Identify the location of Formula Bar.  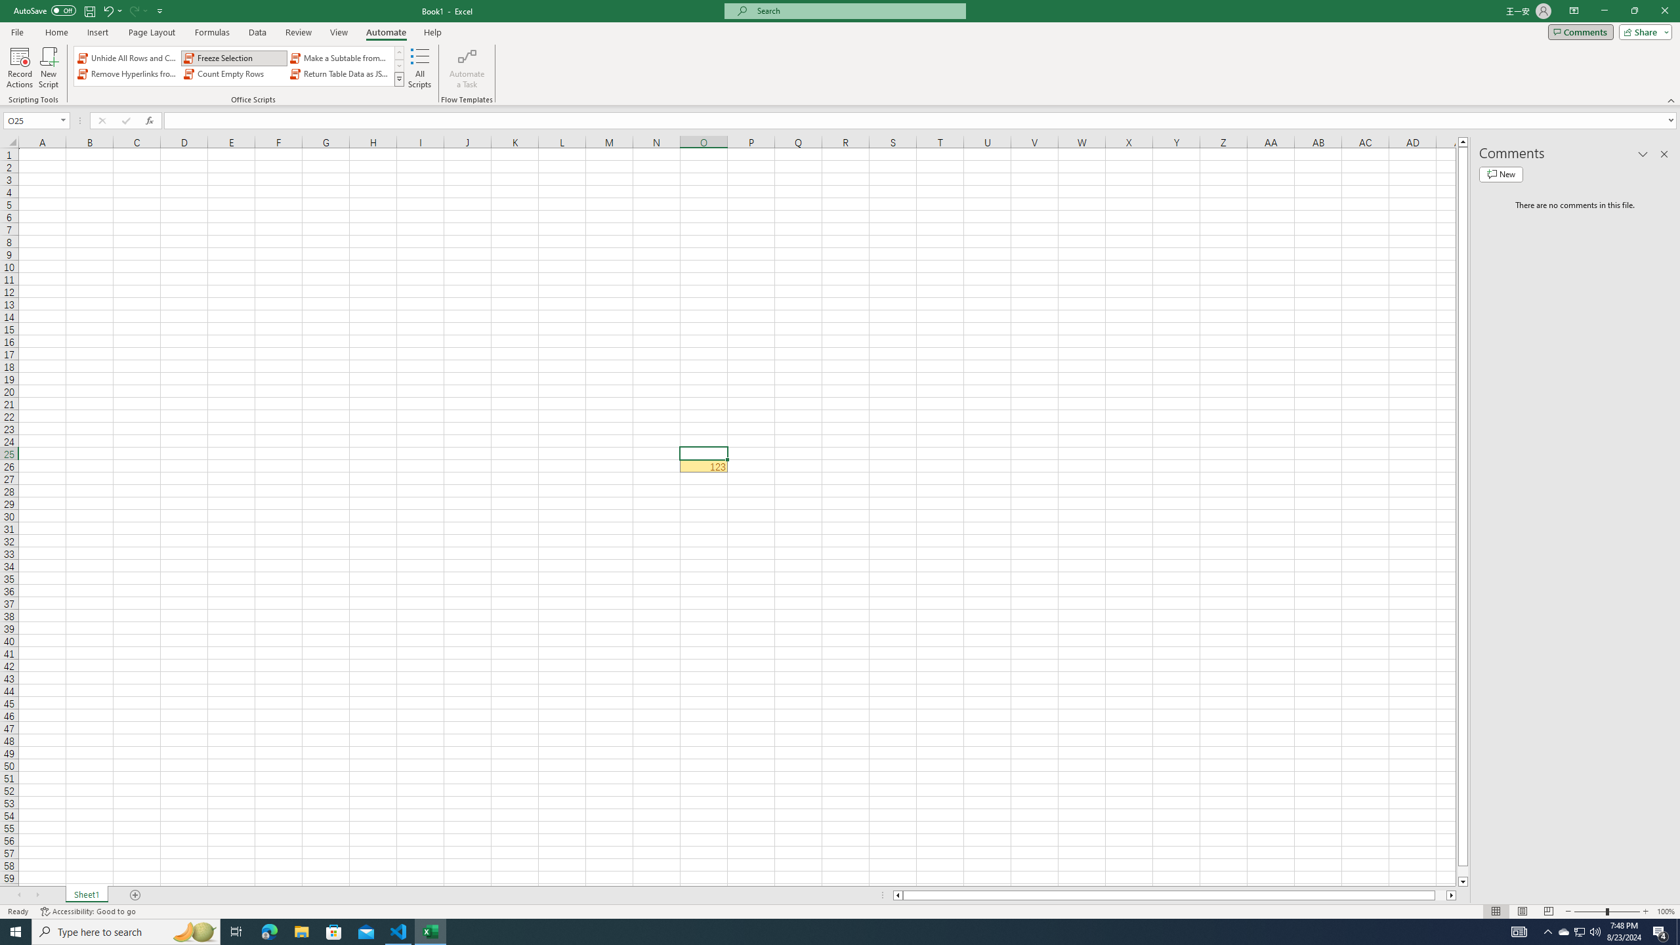
(922, 121).